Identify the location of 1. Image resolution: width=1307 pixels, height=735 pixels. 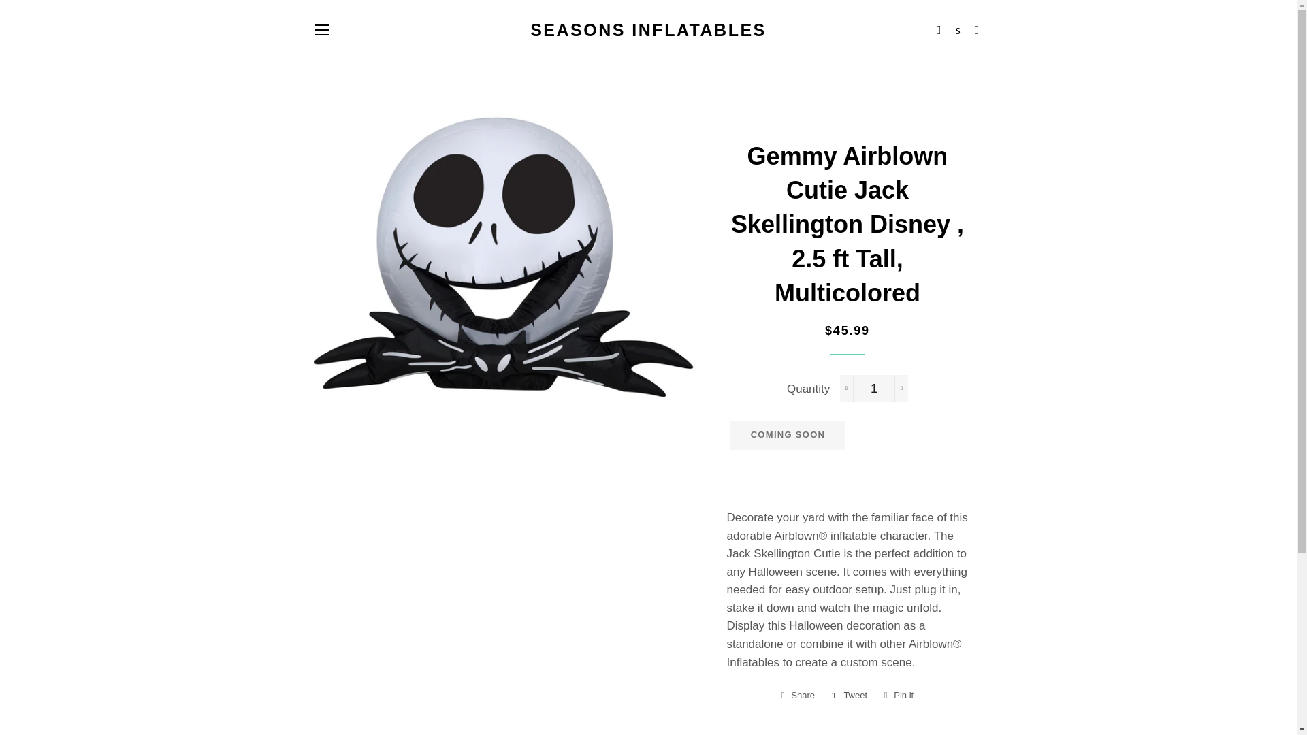
(874, 388).